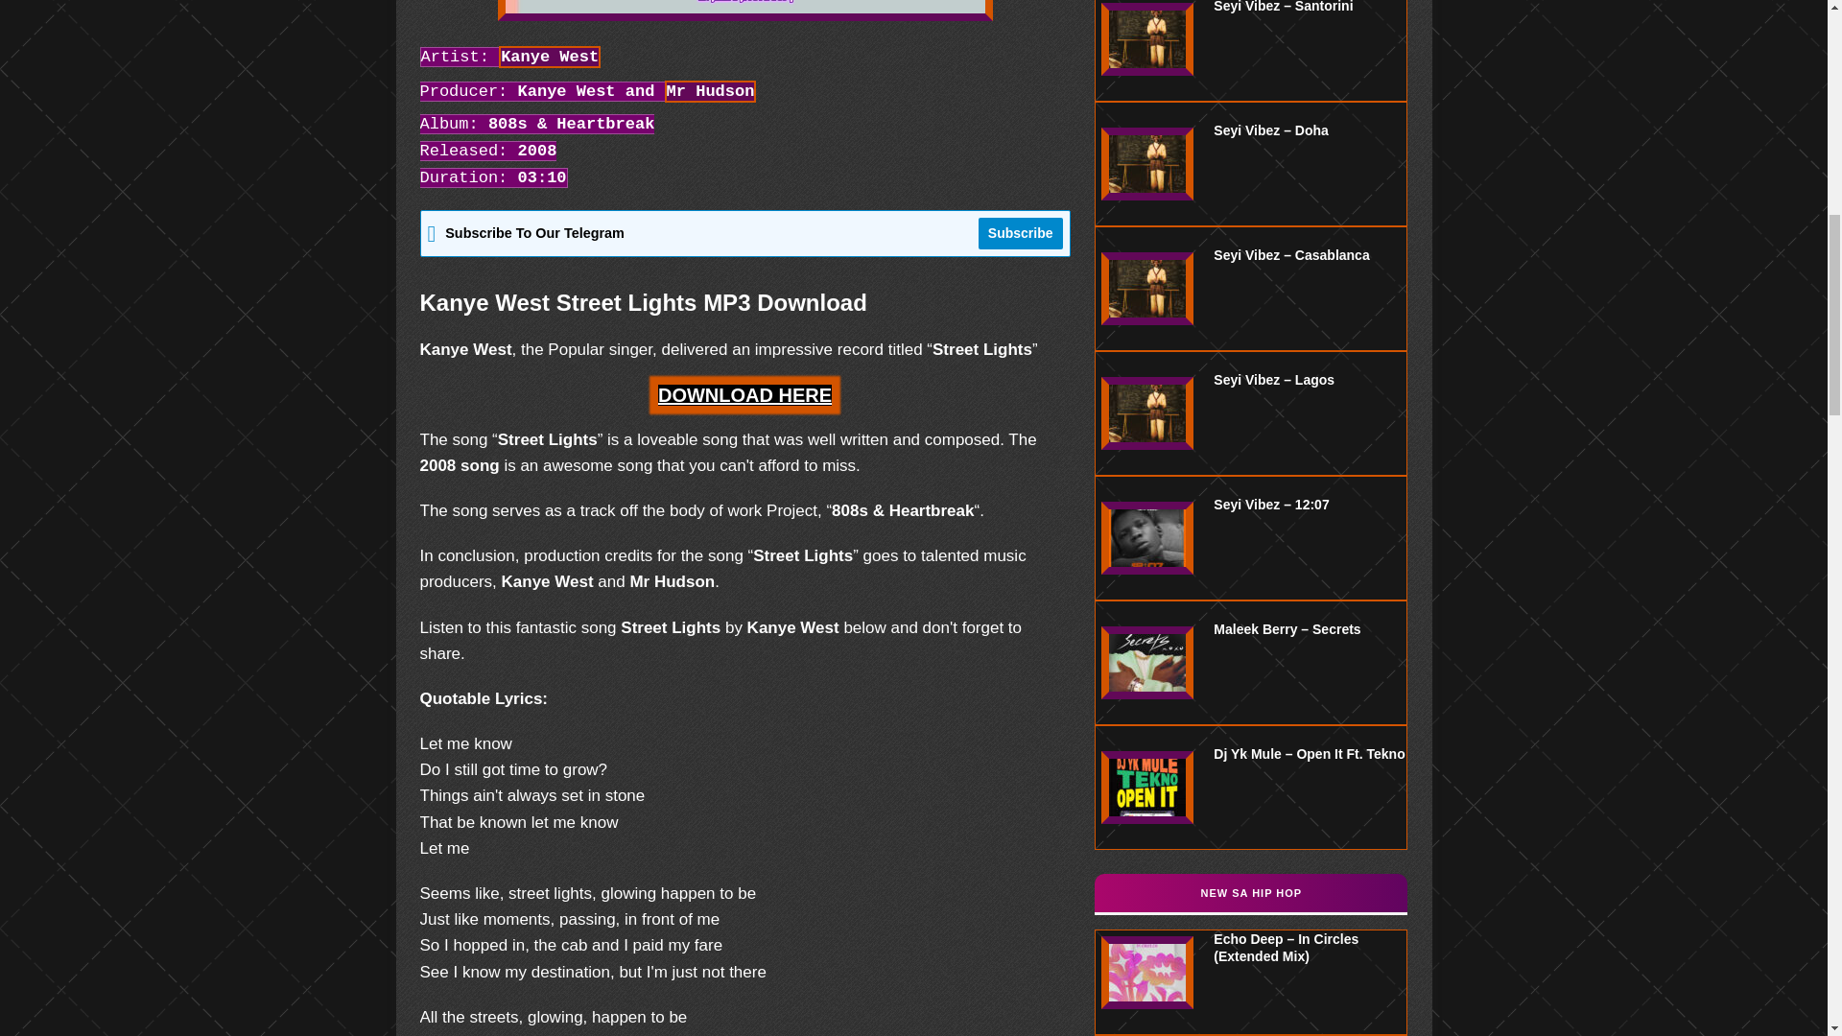  Describe the element at coordinates (744, 10) in the screenshot. I see `Kanye West - Bad News` at that location.